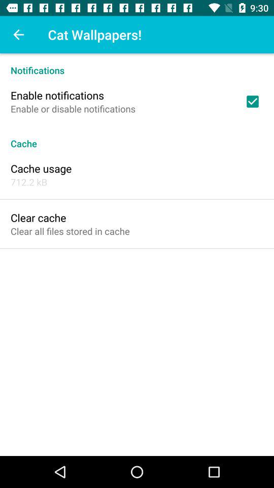 This screenshot has width=274, height=488. Describe the element at coordinates (70, 231) in the screenshot. I see `press the icon below the clear cache item` at that location.